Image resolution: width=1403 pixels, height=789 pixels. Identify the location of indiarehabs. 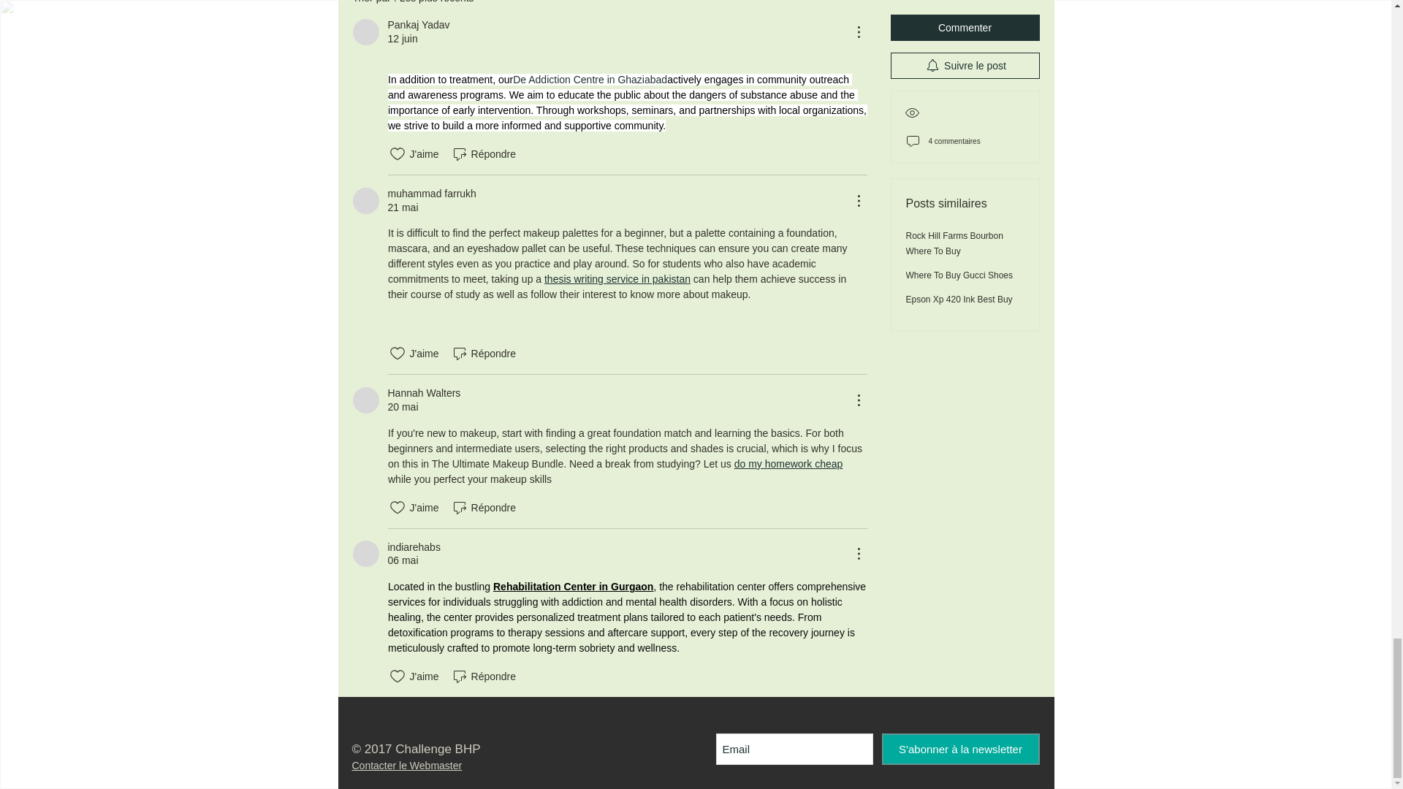
(365, 554).